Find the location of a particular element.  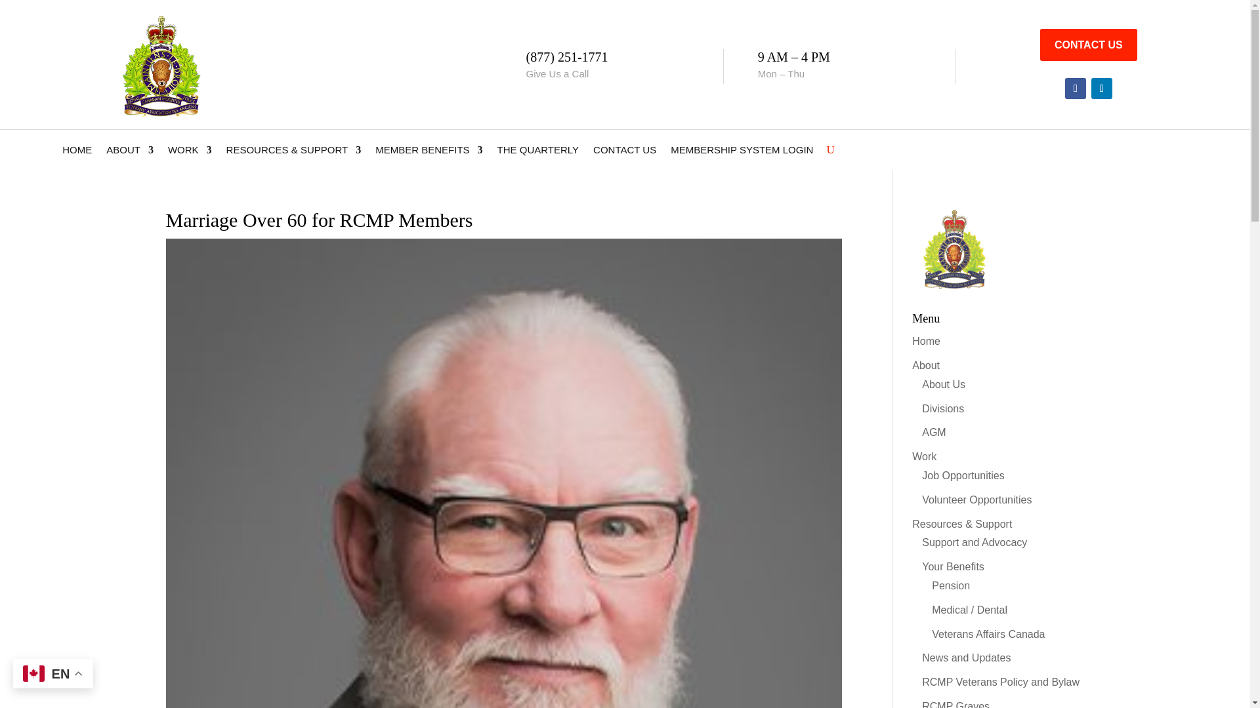

Follow on Facebook is located at coordinates (1075, 88).